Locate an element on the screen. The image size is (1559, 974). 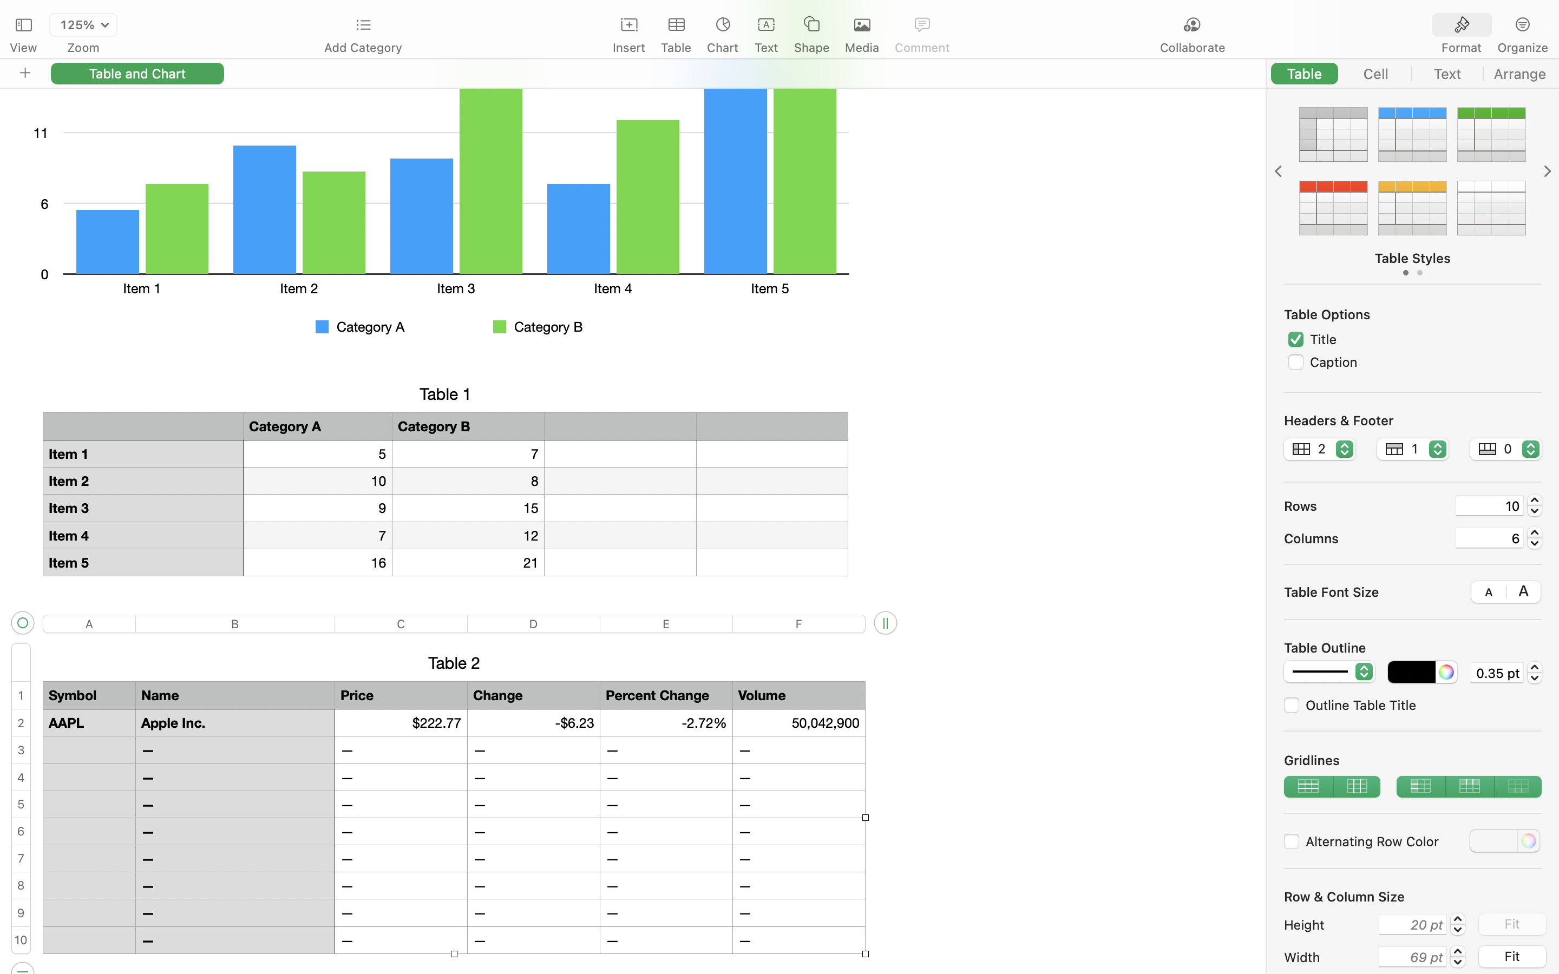
68.5999984741211 is located at coordinates (1458, 957).